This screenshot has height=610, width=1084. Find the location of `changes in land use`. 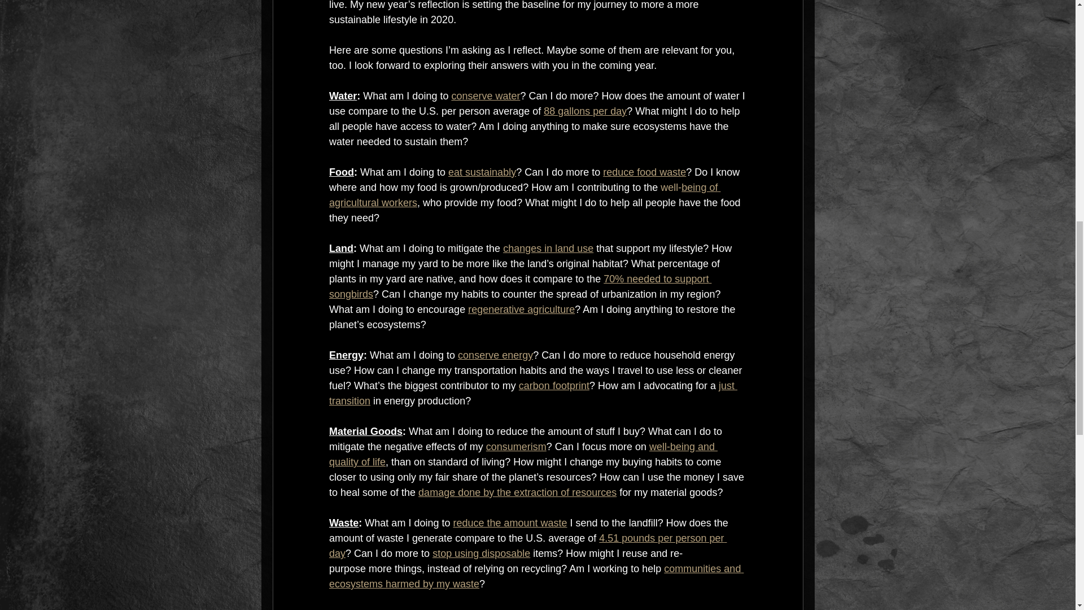

changes in land use is located at coordinates (548, 249).